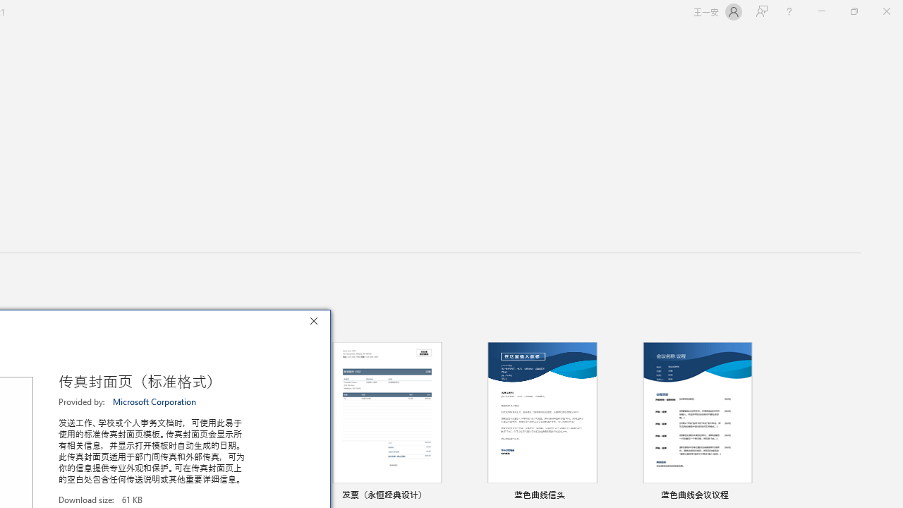 The image size is (903, 508). I want to click on Pin to list, so click(759, 496).